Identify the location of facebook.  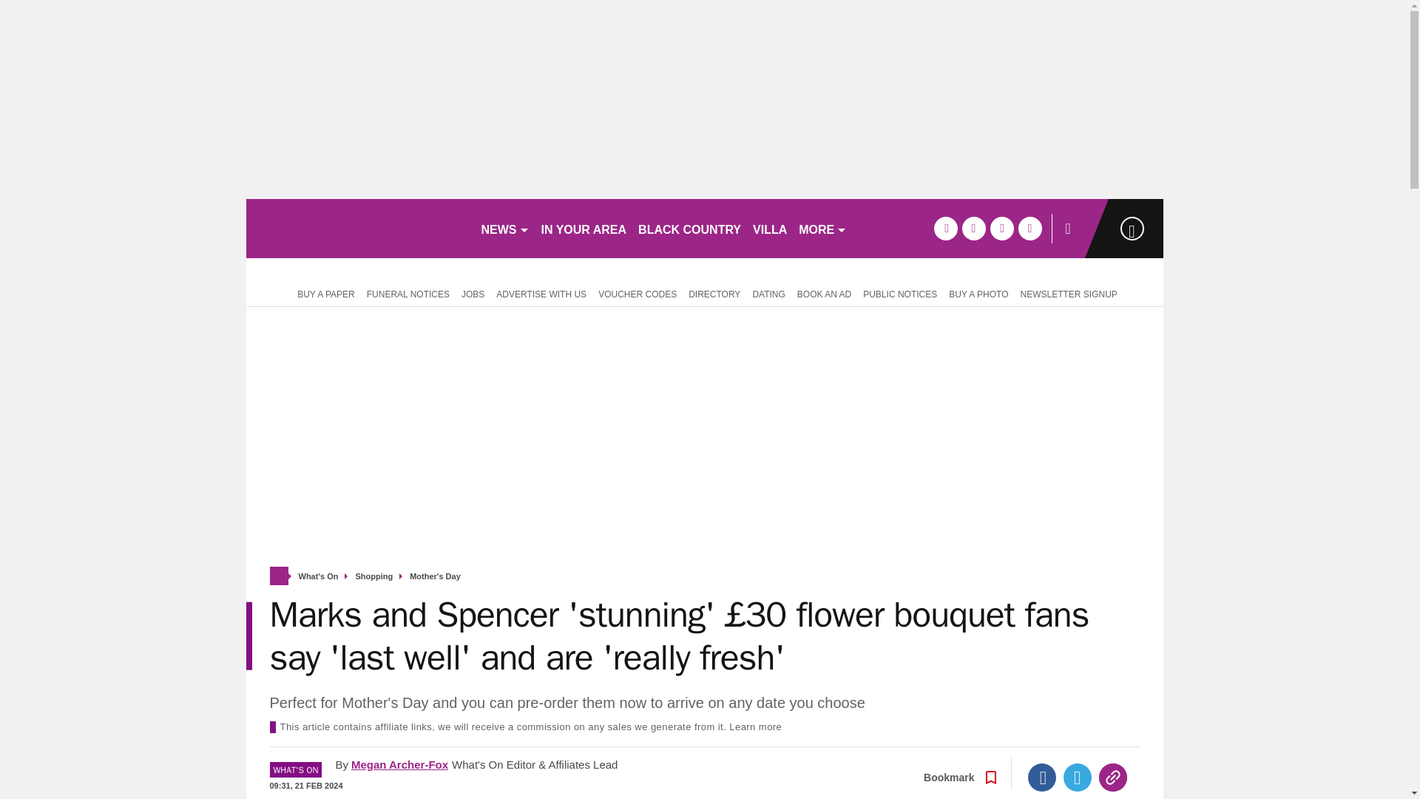
(945, 228).